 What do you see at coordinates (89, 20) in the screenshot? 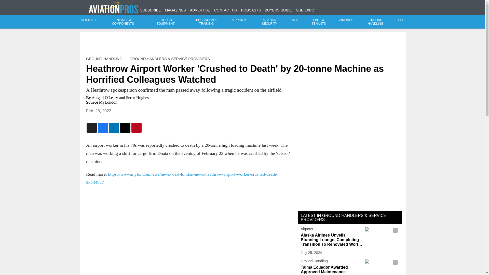
I see `AIRCRAFT` at bounding box center [89, 20].